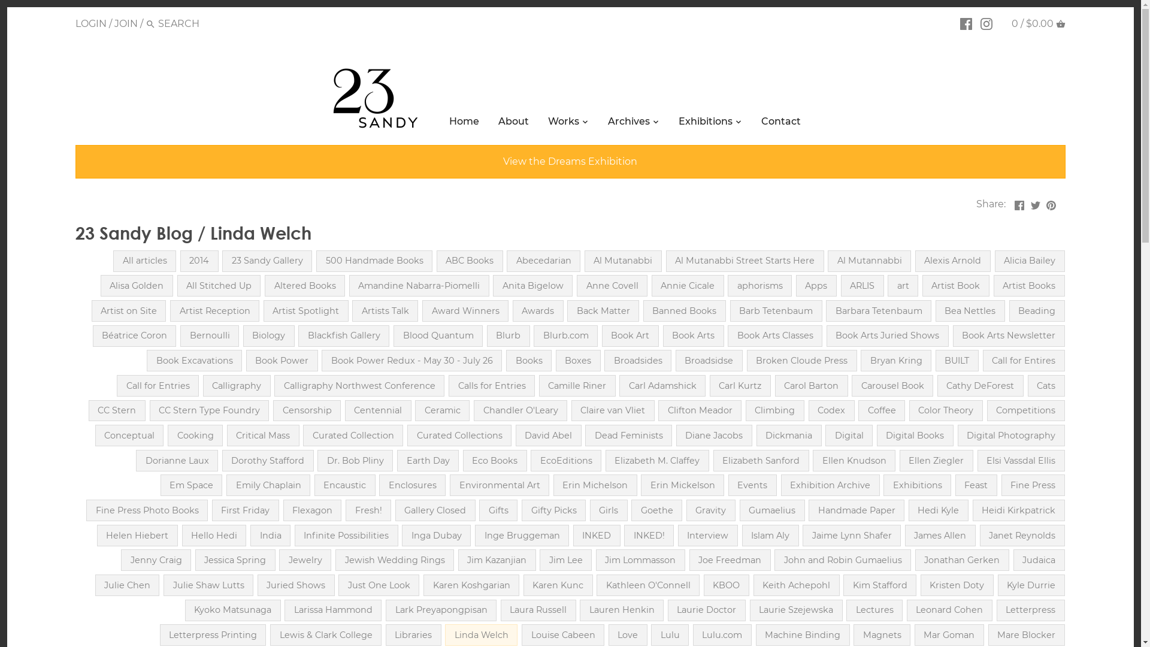 The height and width of the screenshot is (647, 1150). Describe the element at coordinates (442, 411) in the screenshot. I see `Ceramic` at that location.